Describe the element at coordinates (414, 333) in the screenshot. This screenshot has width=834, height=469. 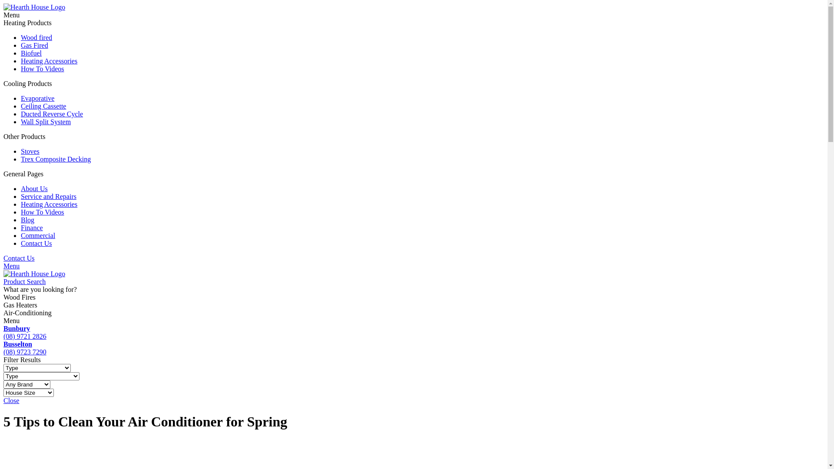
I see `Bunbury
(08) 9721 2826` at that location.